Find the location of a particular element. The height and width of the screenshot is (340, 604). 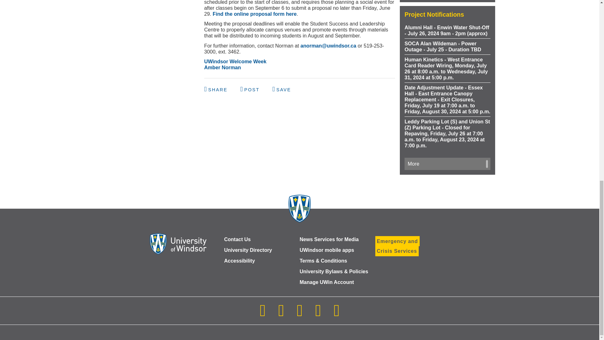

View this feed's recent news. is located at coordinates (447, 164).